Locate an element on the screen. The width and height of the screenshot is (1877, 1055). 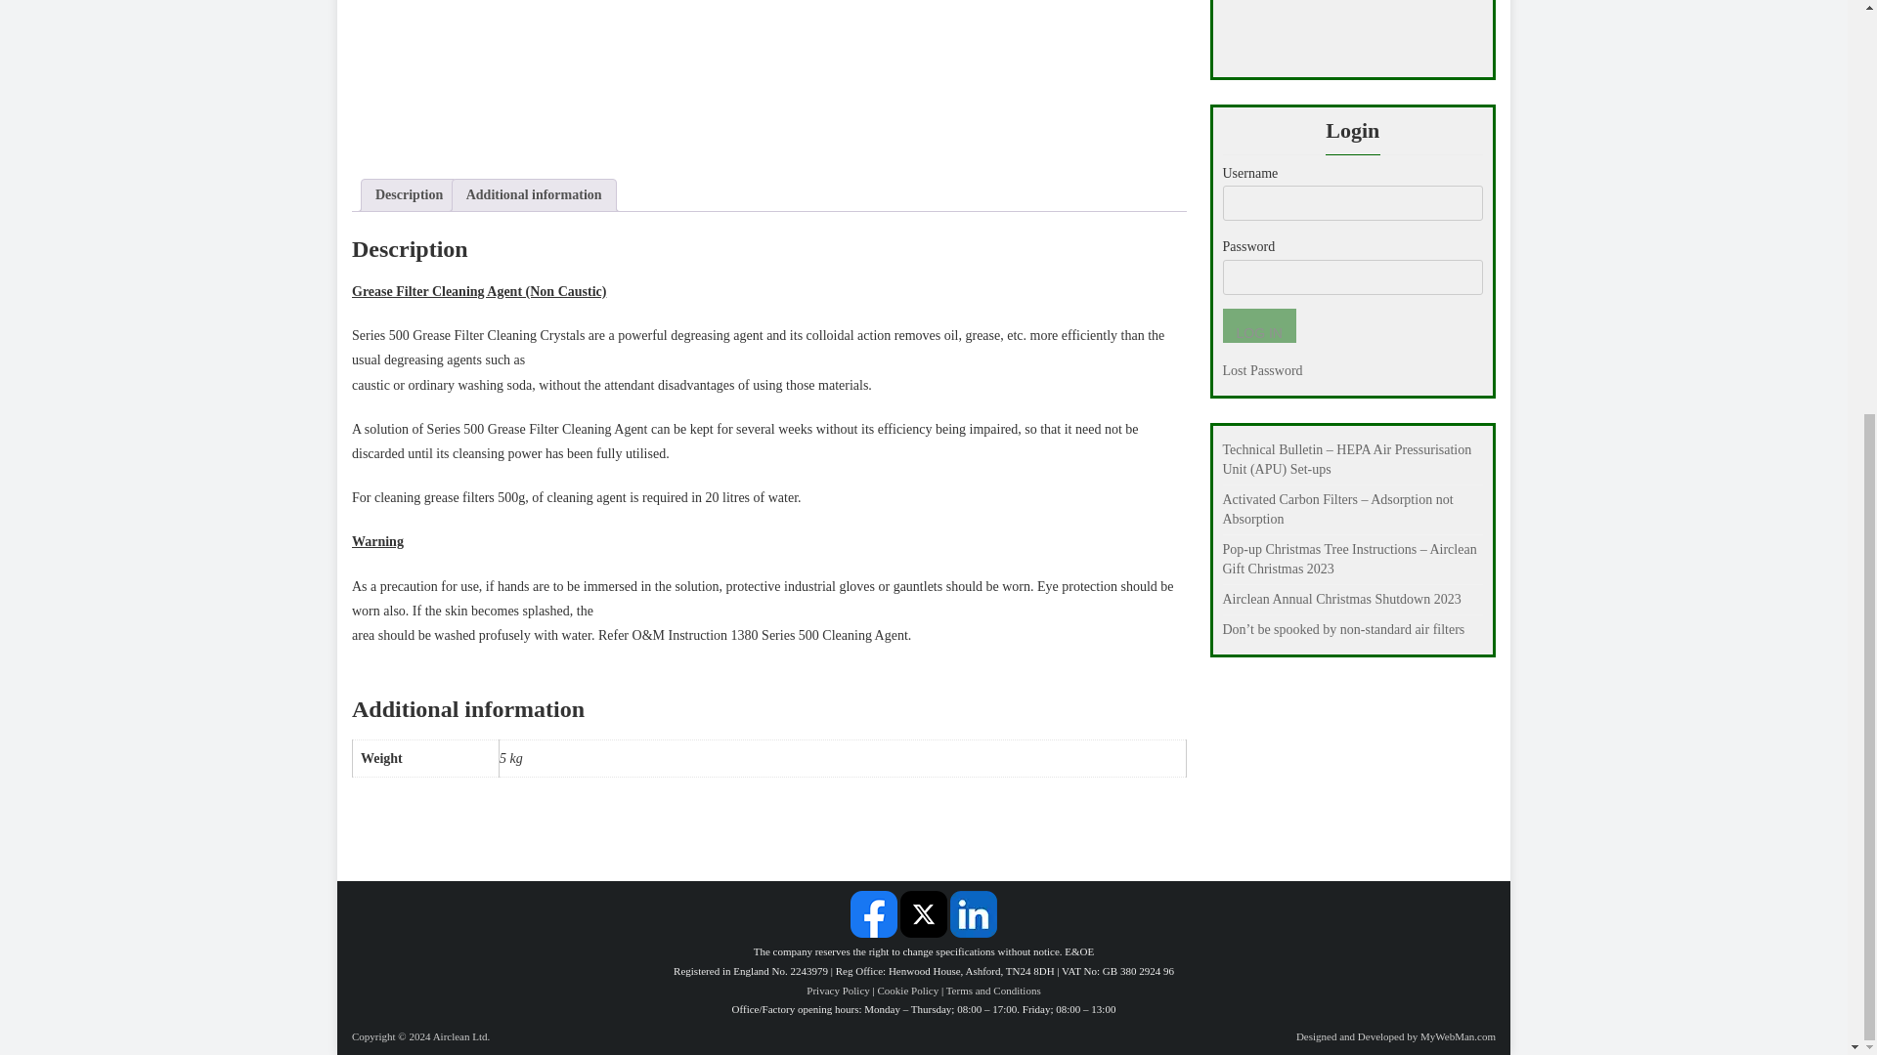
Log In is located at coordinates (1257, 326).